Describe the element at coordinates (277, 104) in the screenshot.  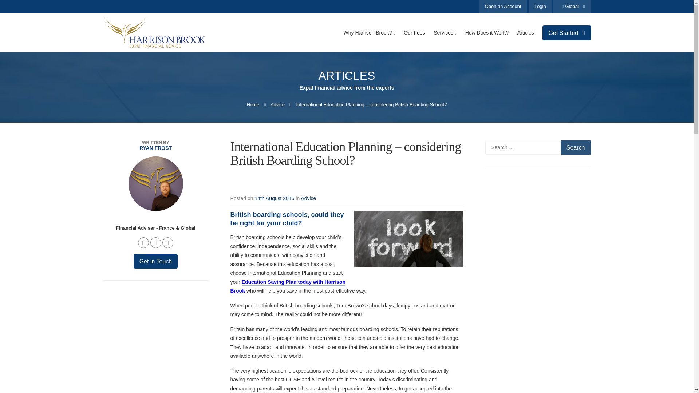
I see `Advice` at that location.